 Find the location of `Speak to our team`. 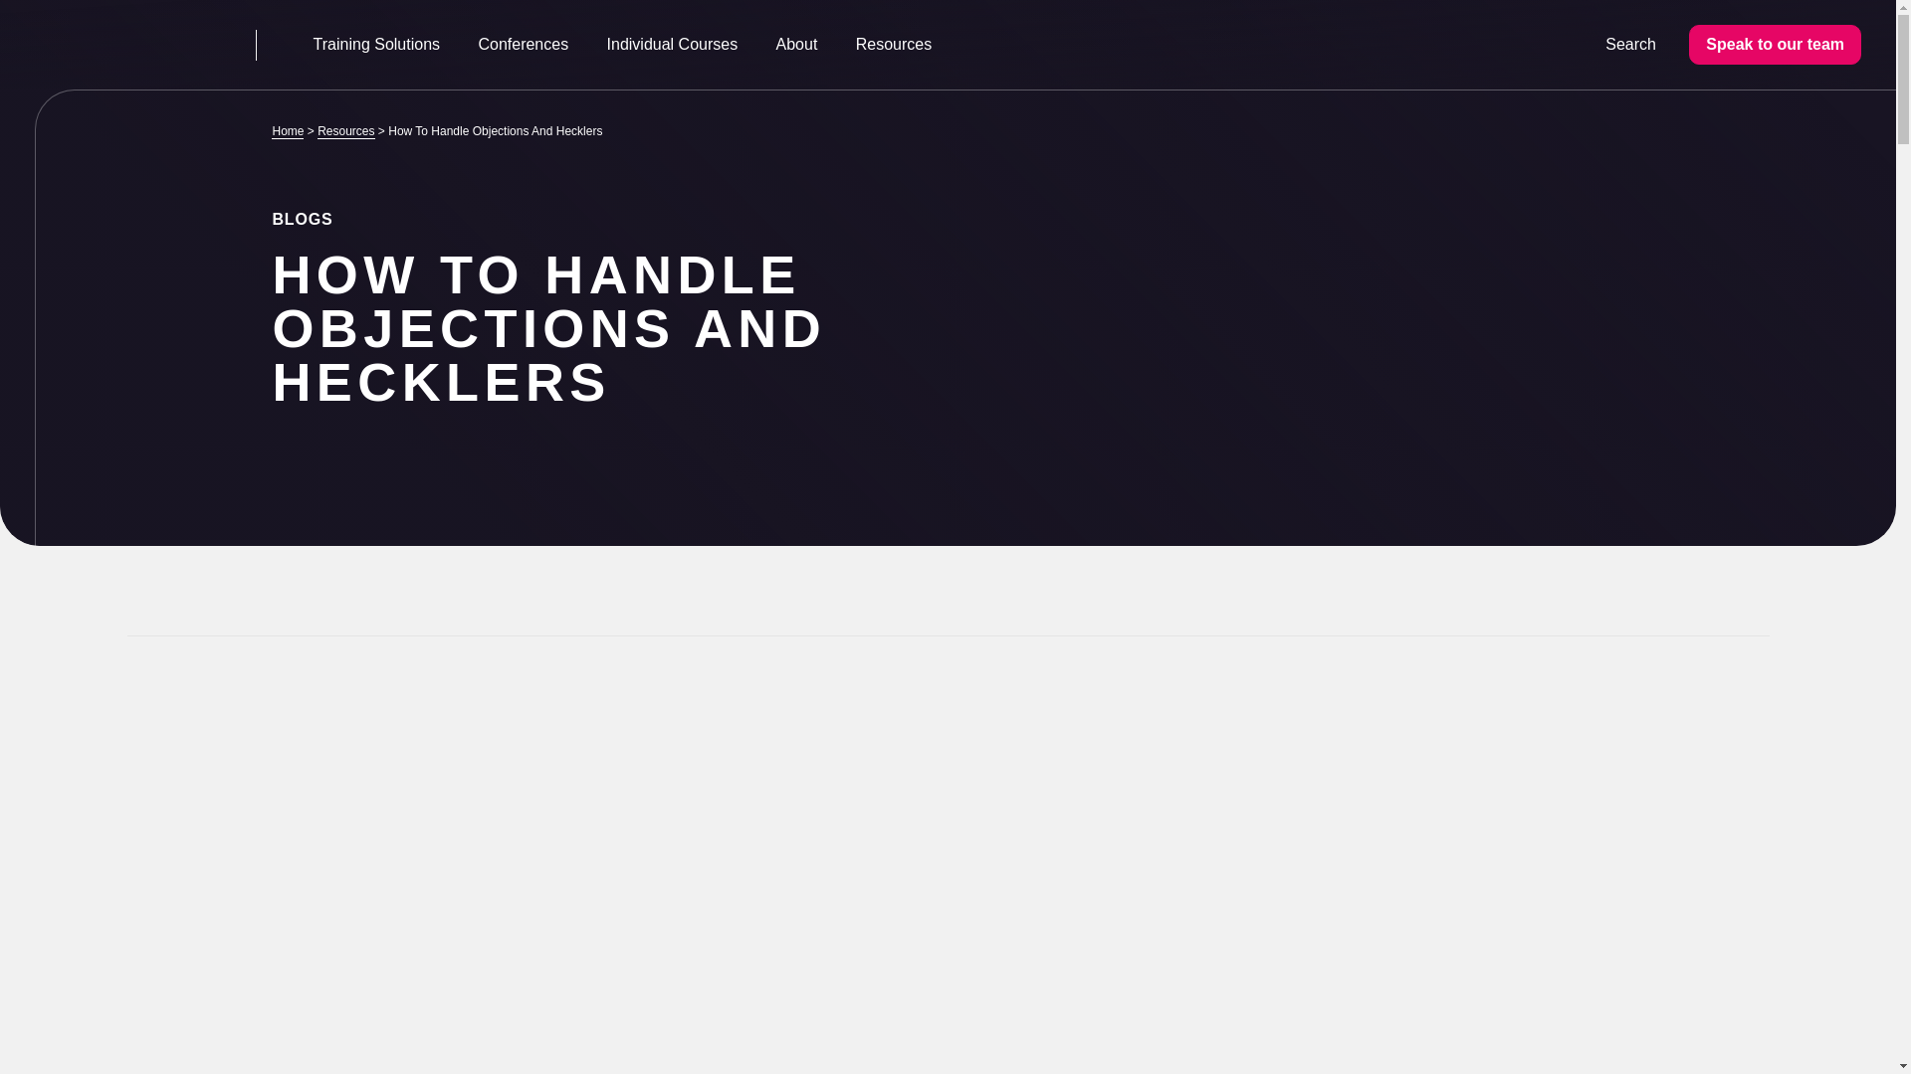

Speak to our team is located at coordinates (1776, 44).